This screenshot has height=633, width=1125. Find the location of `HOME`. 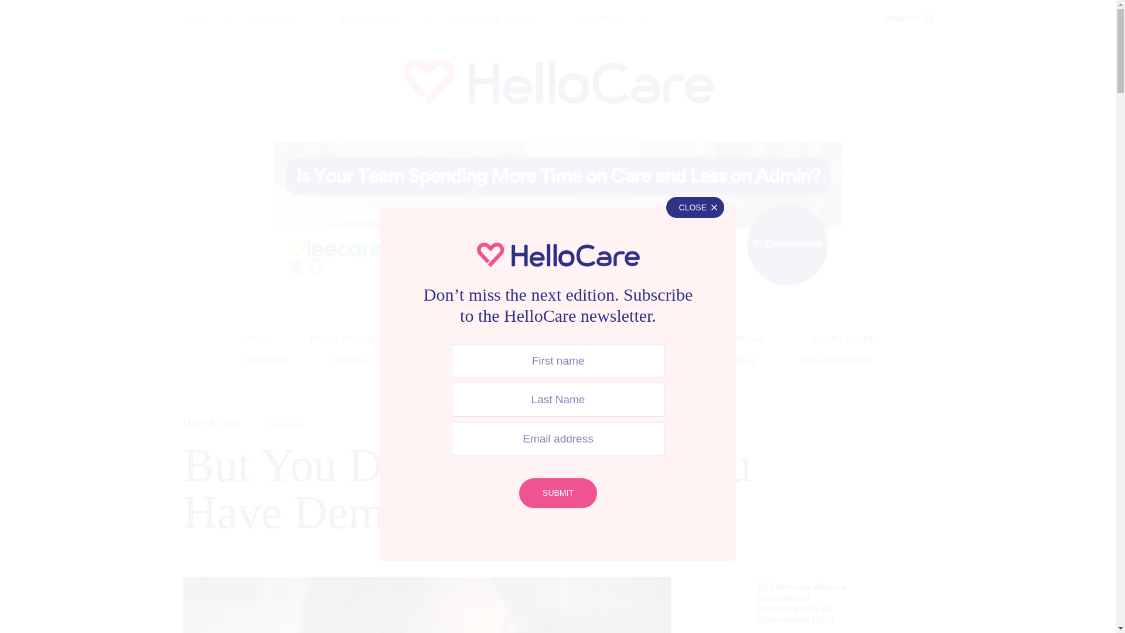

HOME is located at coordinates (195, 18).